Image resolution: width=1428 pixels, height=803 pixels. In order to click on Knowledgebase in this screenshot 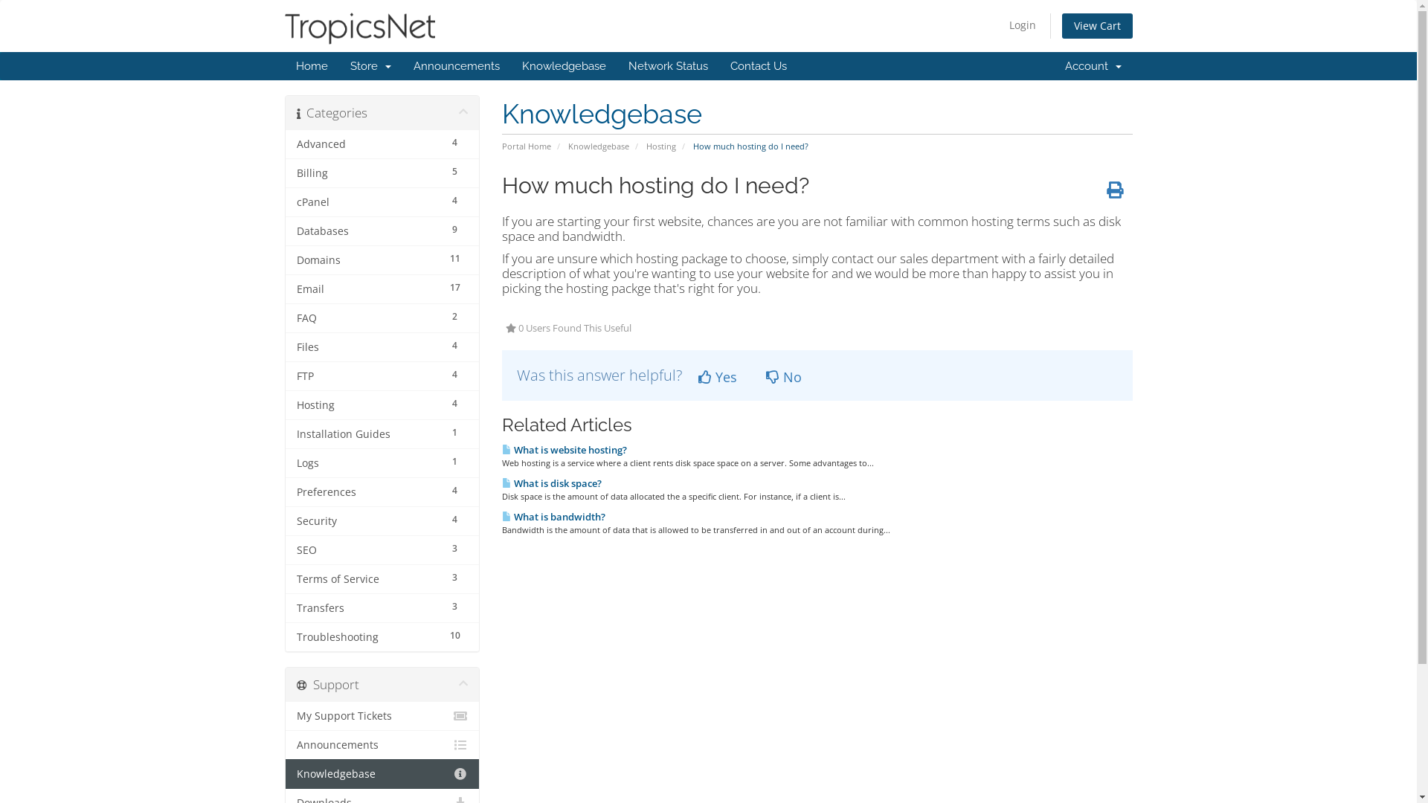, I will do `click(564, 66)`.